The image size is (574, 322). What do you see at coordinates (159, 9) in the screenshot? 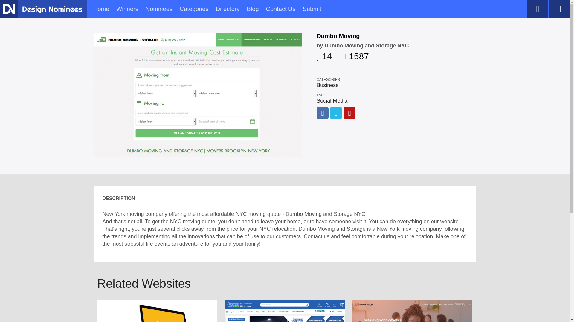
I see `Nominees` at bounding box center [159, 9].